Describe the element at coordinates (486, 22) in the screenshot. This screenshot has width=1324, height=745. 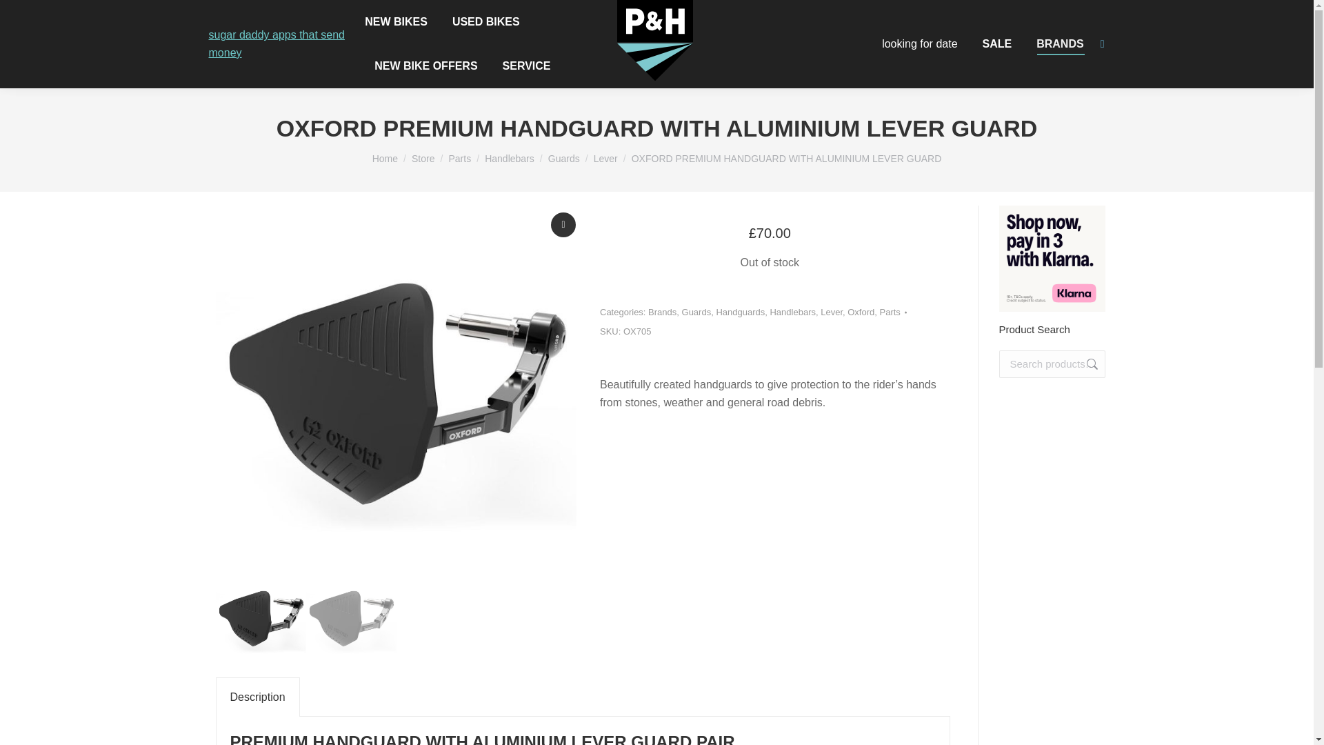
I see `USED BIKES` at that location.